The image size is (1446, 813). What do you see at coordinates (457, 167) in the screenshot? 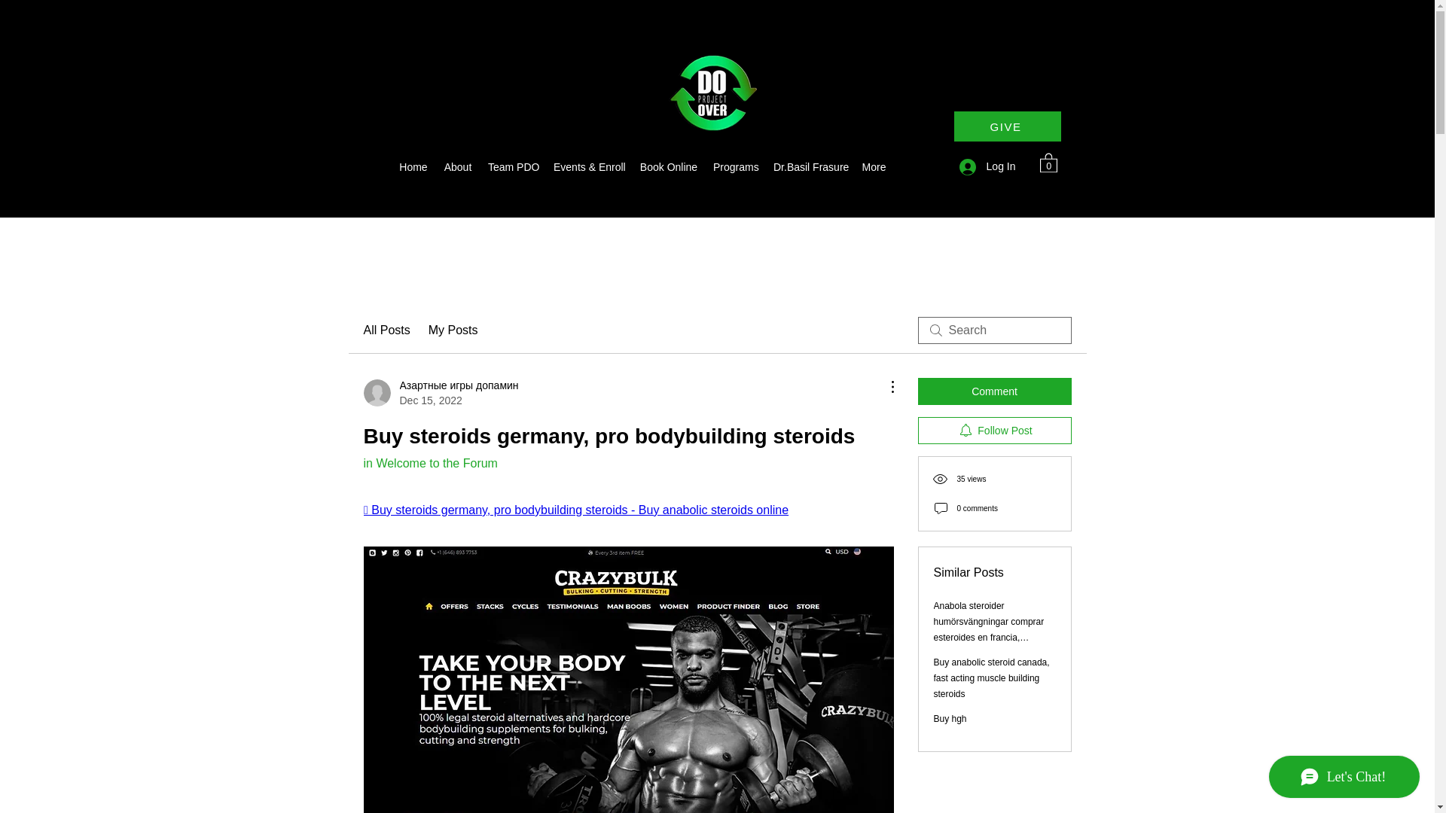
I see `About` at bounding box center [457, 167].